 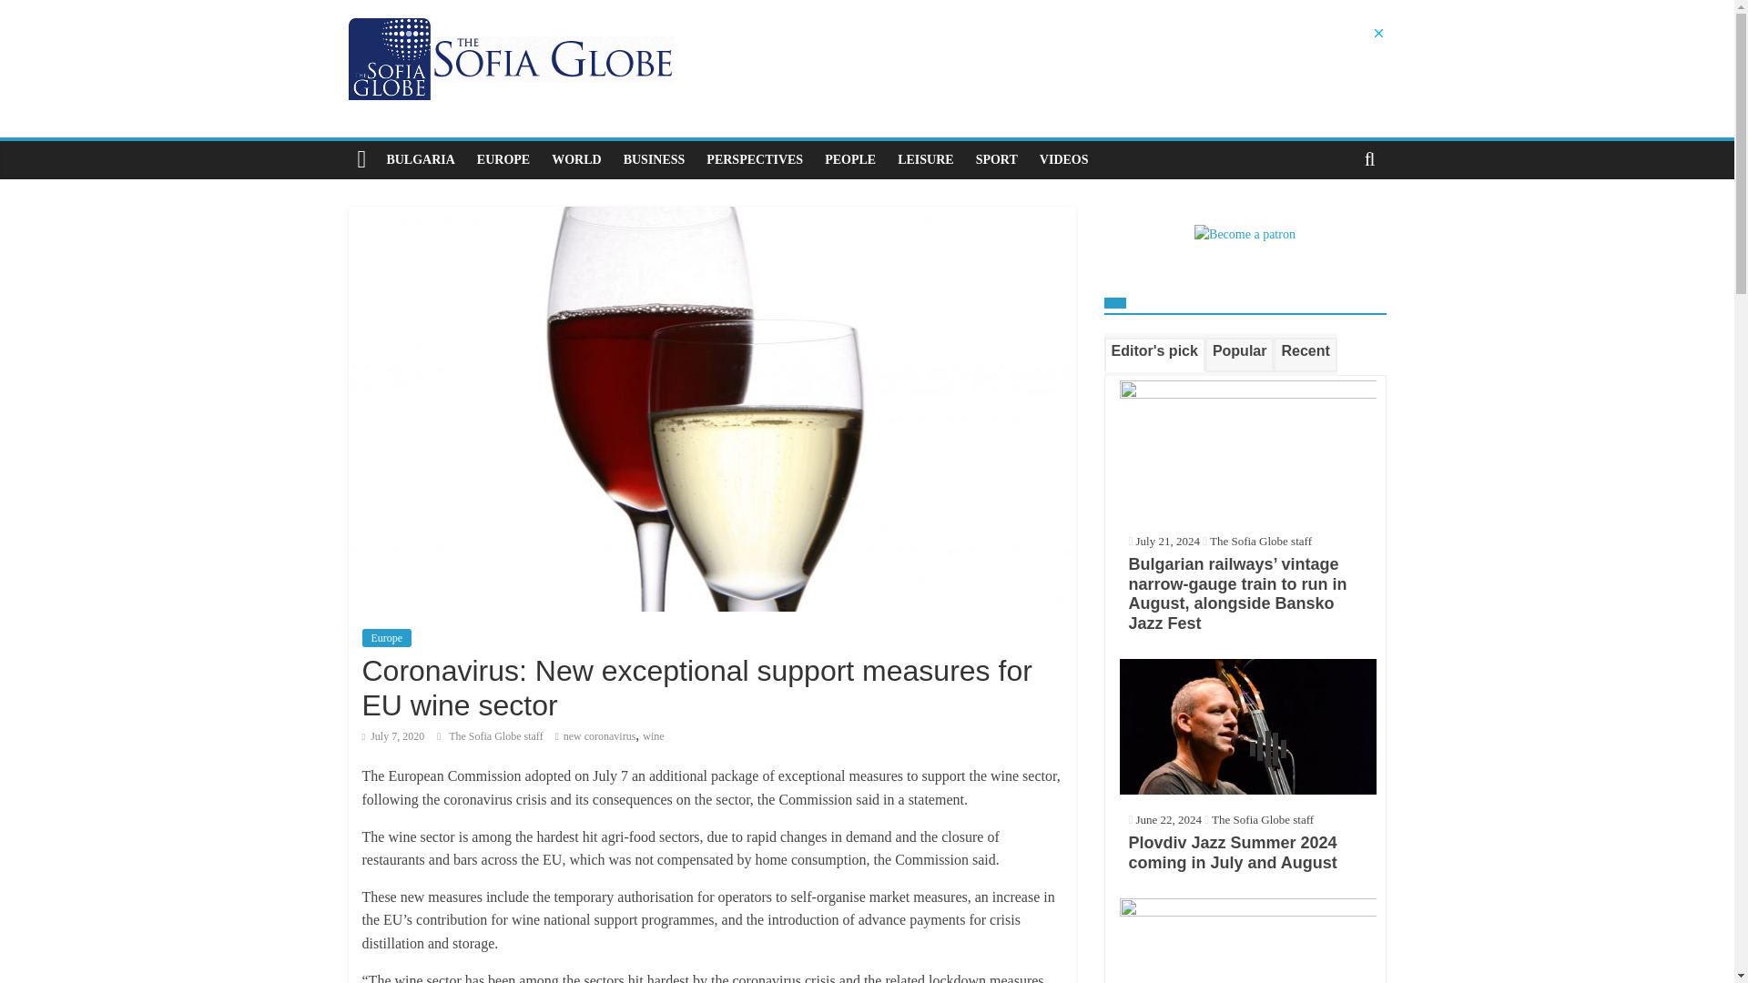 What do you see at coordinates (497, 736) in the screenshot?
I see `The Sofia Globe staff` at bounding box center [497, 736].